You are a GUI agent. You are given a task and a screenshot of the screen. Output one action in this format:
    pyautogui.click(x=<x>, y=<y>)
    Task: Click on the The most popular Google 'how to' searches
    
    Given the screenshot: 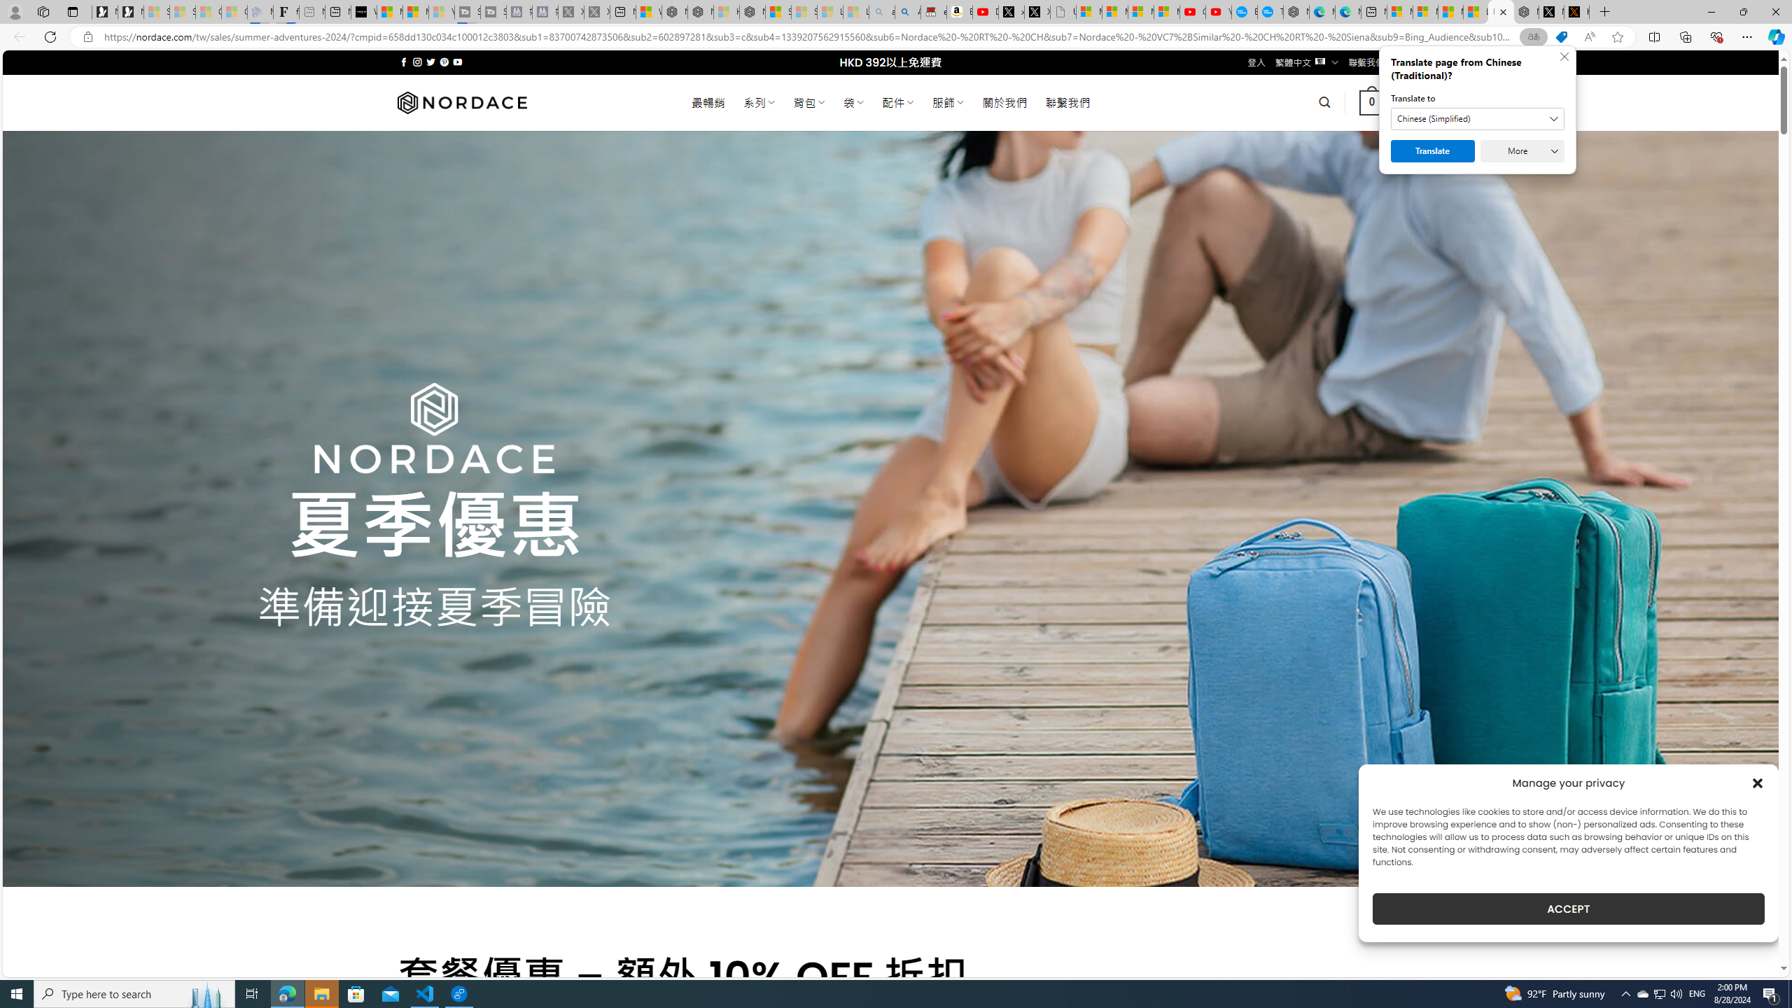 What is the action you would take?
    pyautogui.click(x=1270, y=12)
    